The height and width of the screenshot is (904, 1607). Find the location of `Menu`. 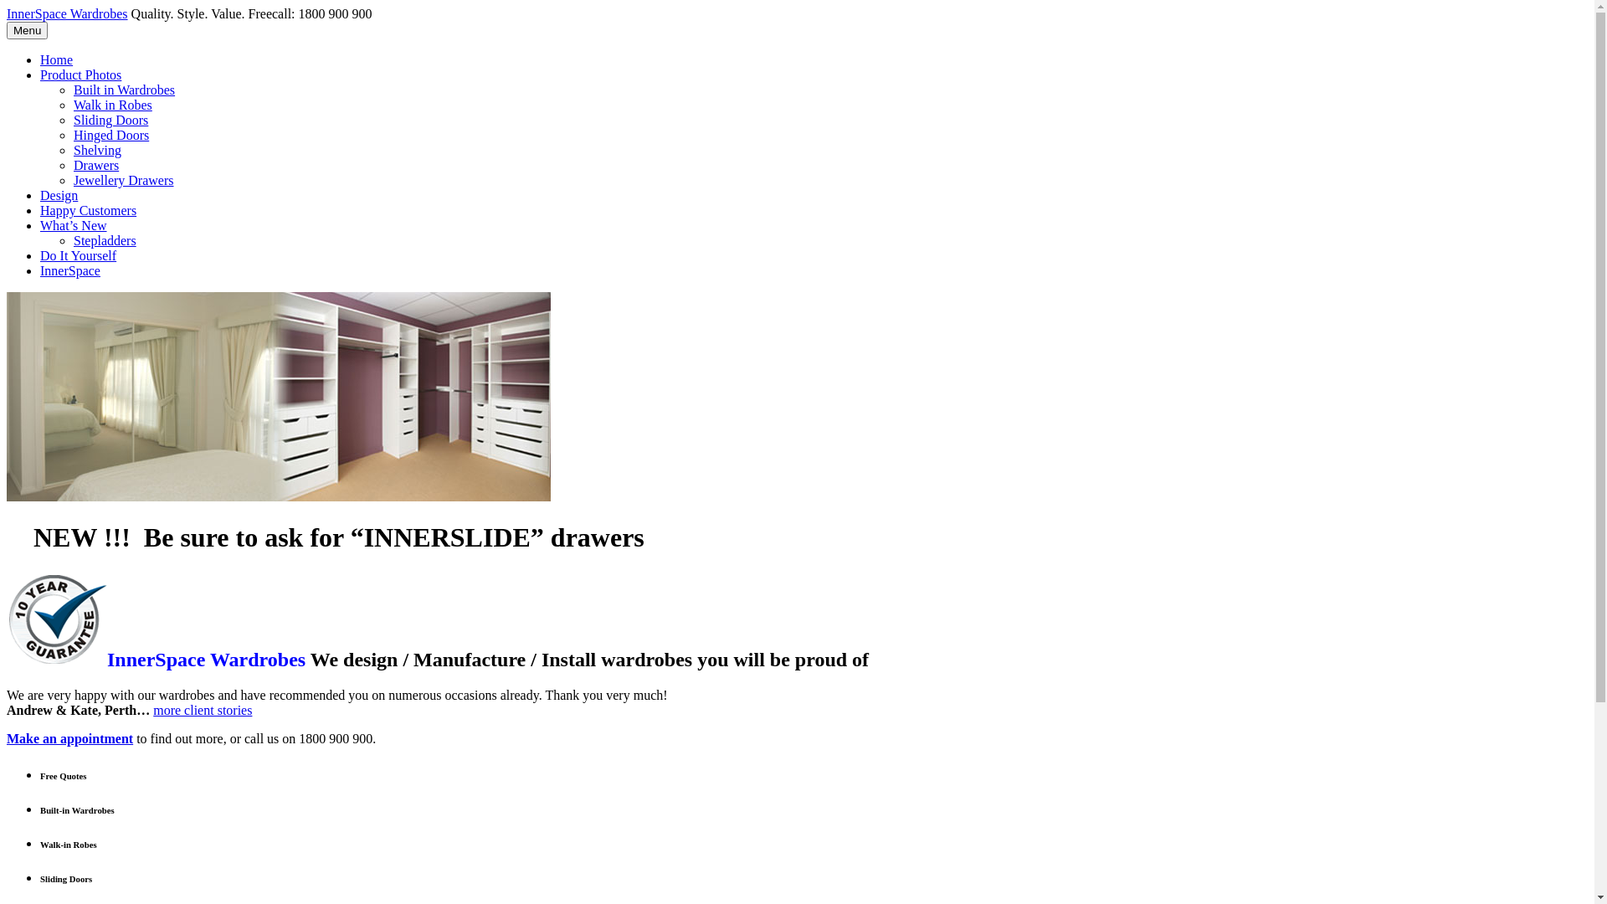

Menu is located at coordinates (27, 30).